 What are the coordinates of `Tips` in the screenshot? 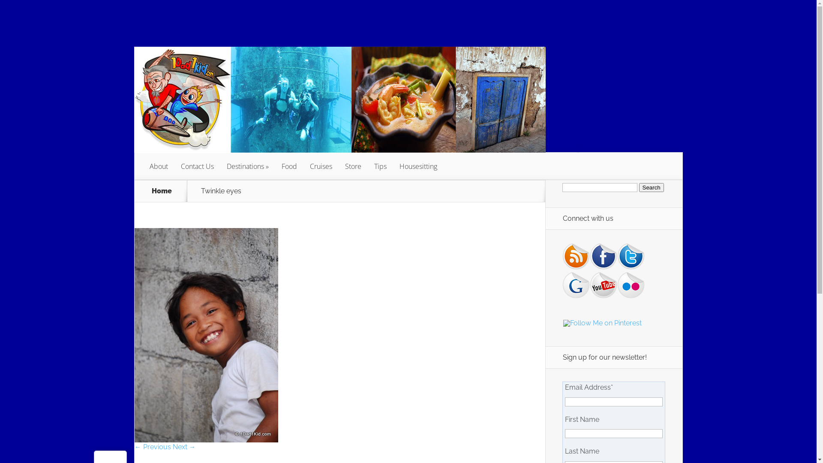 It's located at (381, 166).